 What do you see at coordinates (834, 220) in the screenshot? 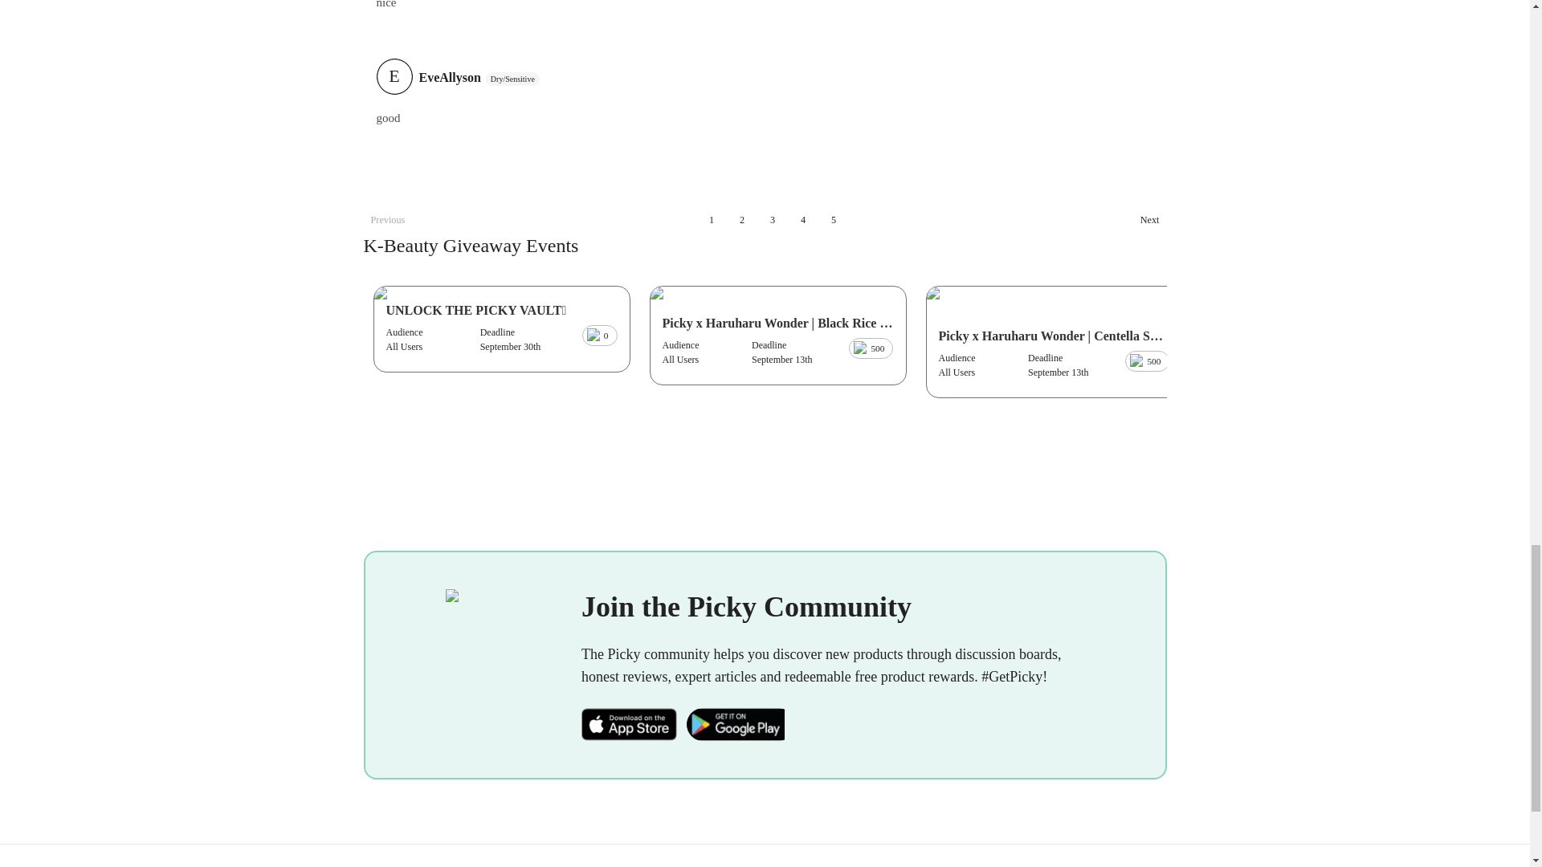
I see `5` at bounding box center [834, 220].